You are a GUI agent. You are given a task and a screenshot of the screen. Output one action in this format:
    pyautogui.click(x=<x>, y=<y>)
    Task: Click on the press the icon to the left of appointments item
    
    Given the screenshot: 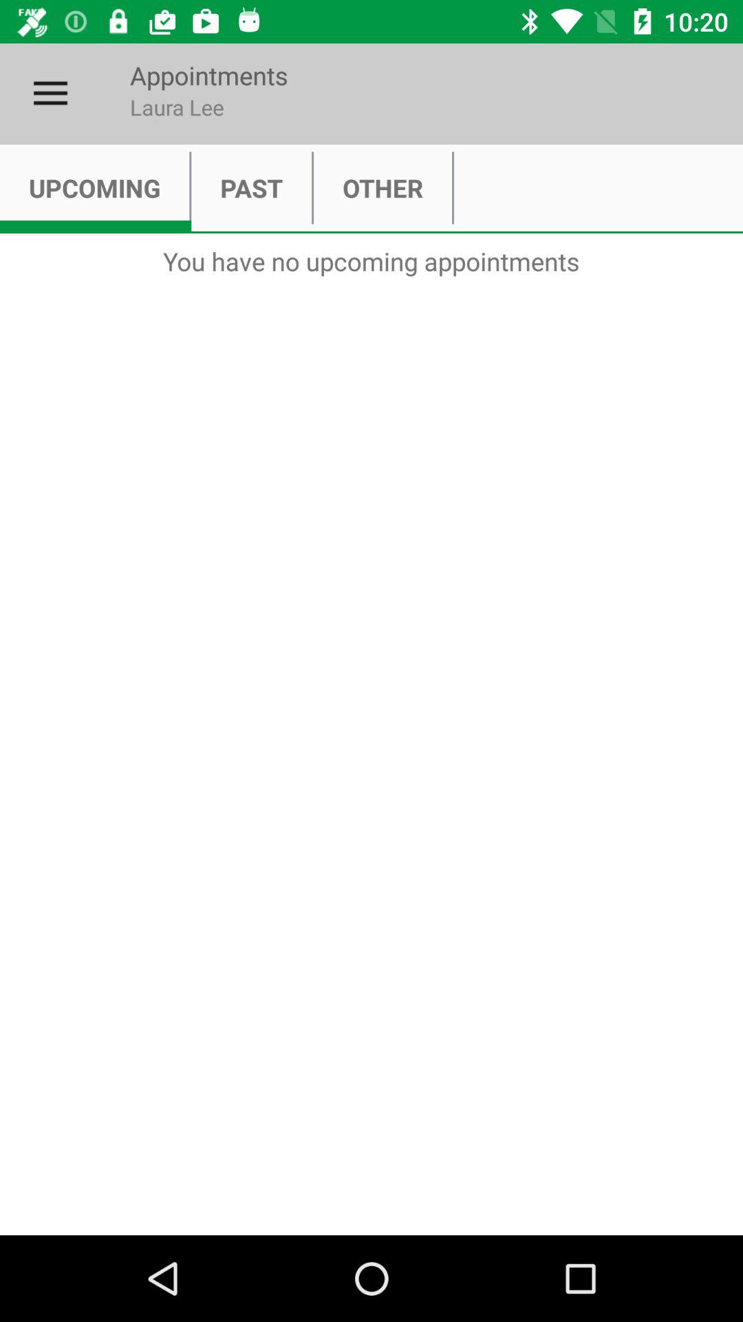 What is the action you would take?
    pyautogui.click(x=50, y=94)
    